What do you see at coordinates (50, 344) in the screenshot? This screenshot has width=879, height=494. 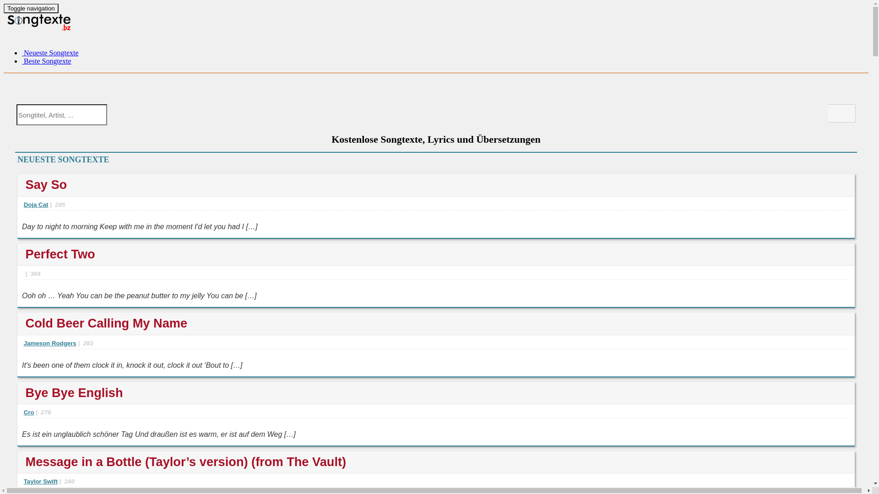 I see `Jameson Rodgers` at bounding box center [50, 344].